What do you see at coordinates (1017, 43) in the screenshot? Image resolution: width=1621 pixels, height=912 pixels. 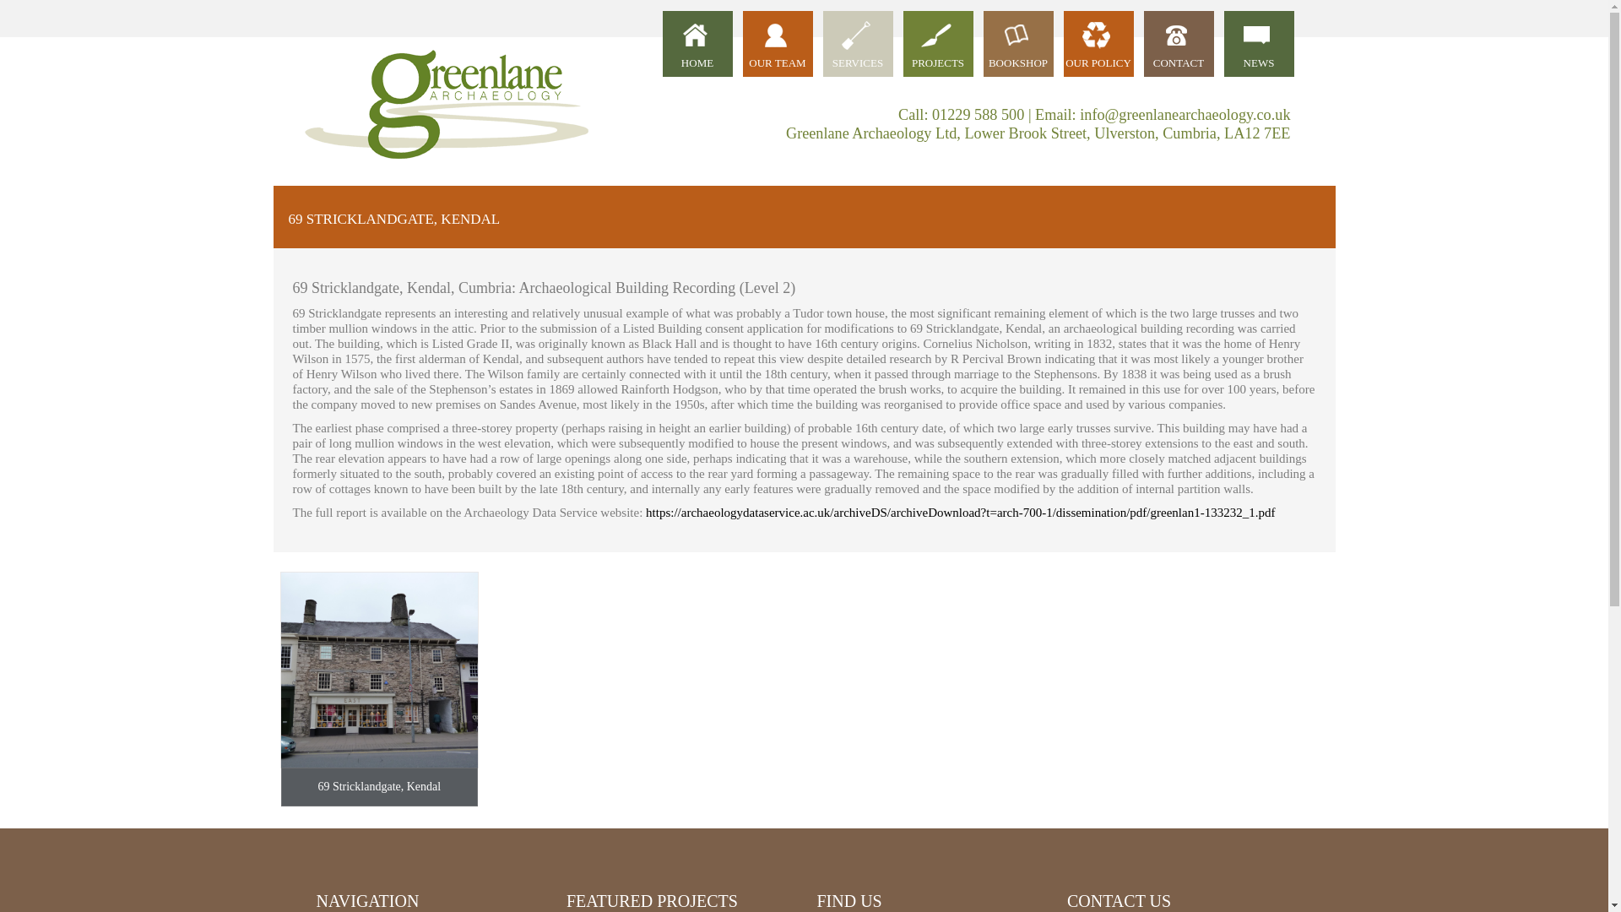 I see `BOOKSHOP` at bounding box center [1017, 43].